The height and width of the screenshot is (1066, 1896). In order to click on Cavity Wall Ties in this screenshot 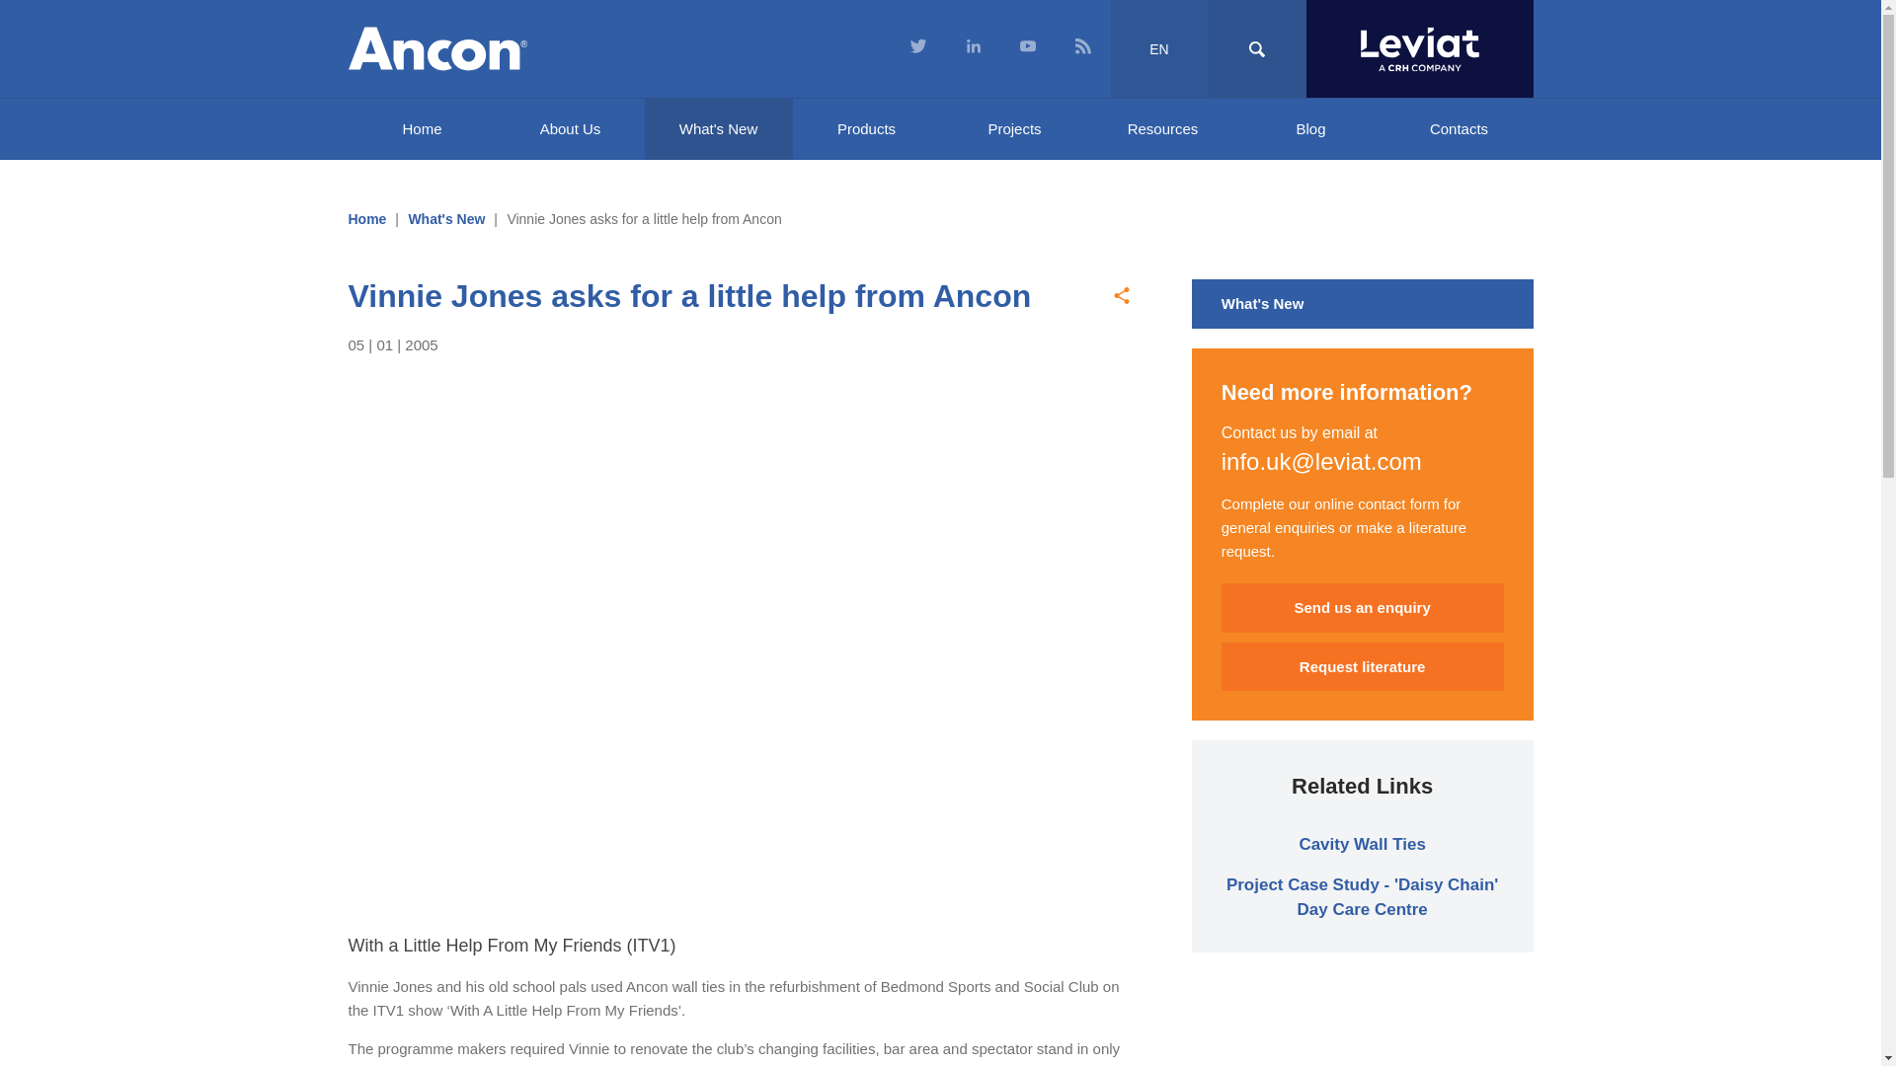, I will do `click(1362, 844)`.